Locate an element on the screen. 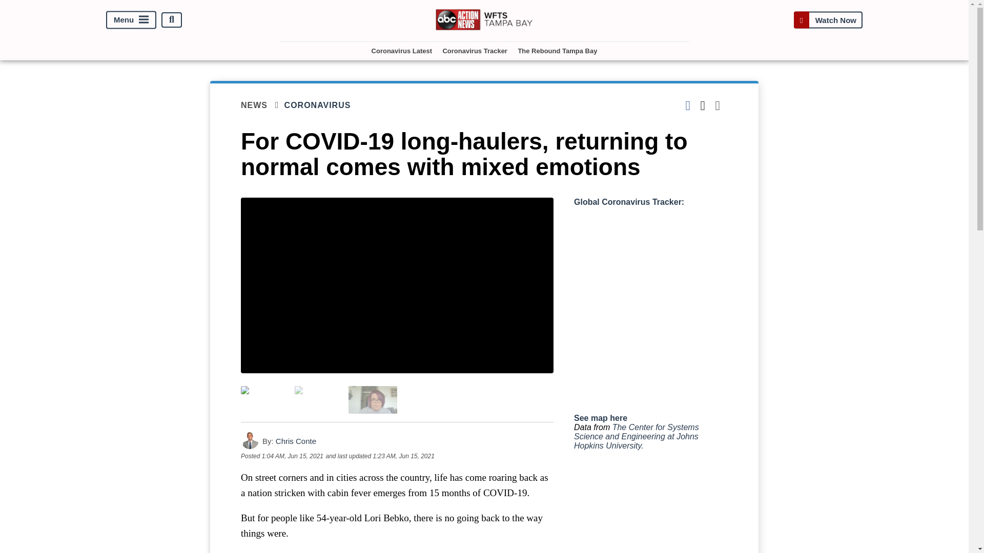  Menu is located at coordinates (131, 19).